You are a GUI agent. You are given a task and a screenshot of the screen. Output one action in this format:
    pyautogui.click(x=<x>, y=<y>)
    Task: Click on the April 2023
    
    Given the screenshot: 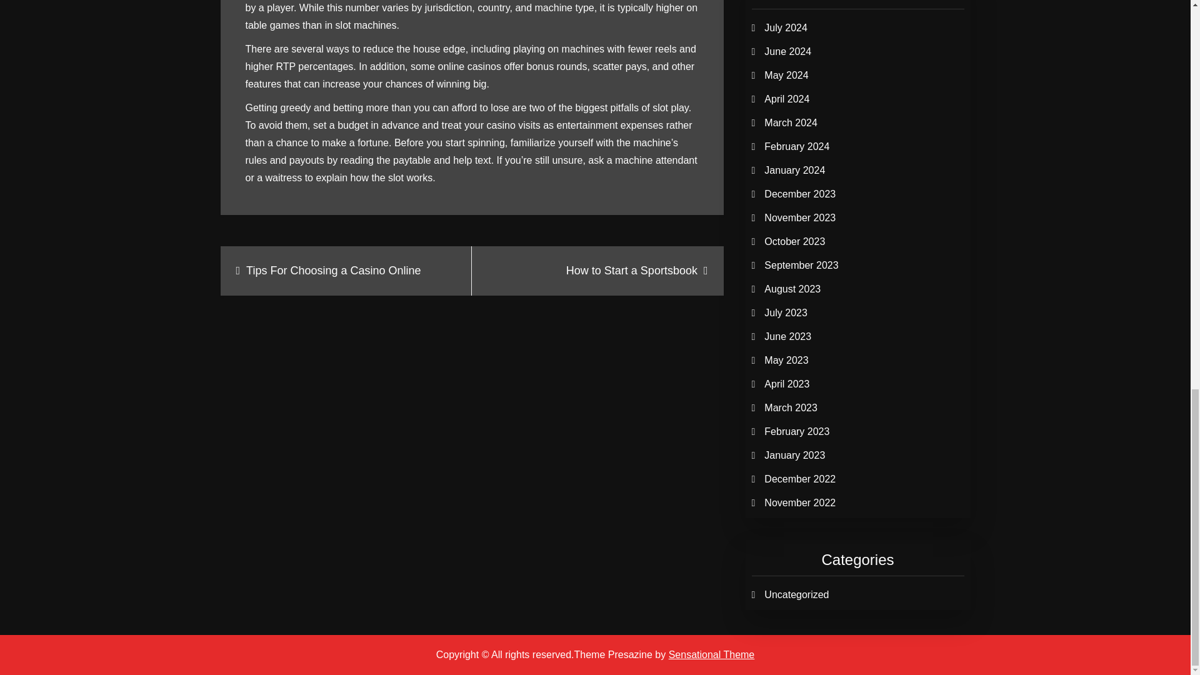 What is the action you would take?
    pyautogui.click(x=786, y=384)
    